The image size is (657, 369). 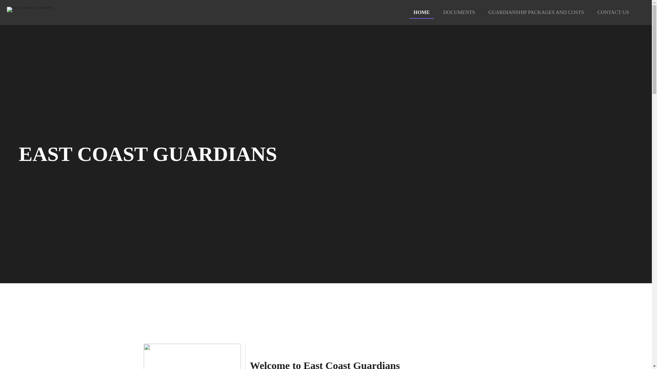 I want to click on CONTACT US, so click(x=613, y=12).